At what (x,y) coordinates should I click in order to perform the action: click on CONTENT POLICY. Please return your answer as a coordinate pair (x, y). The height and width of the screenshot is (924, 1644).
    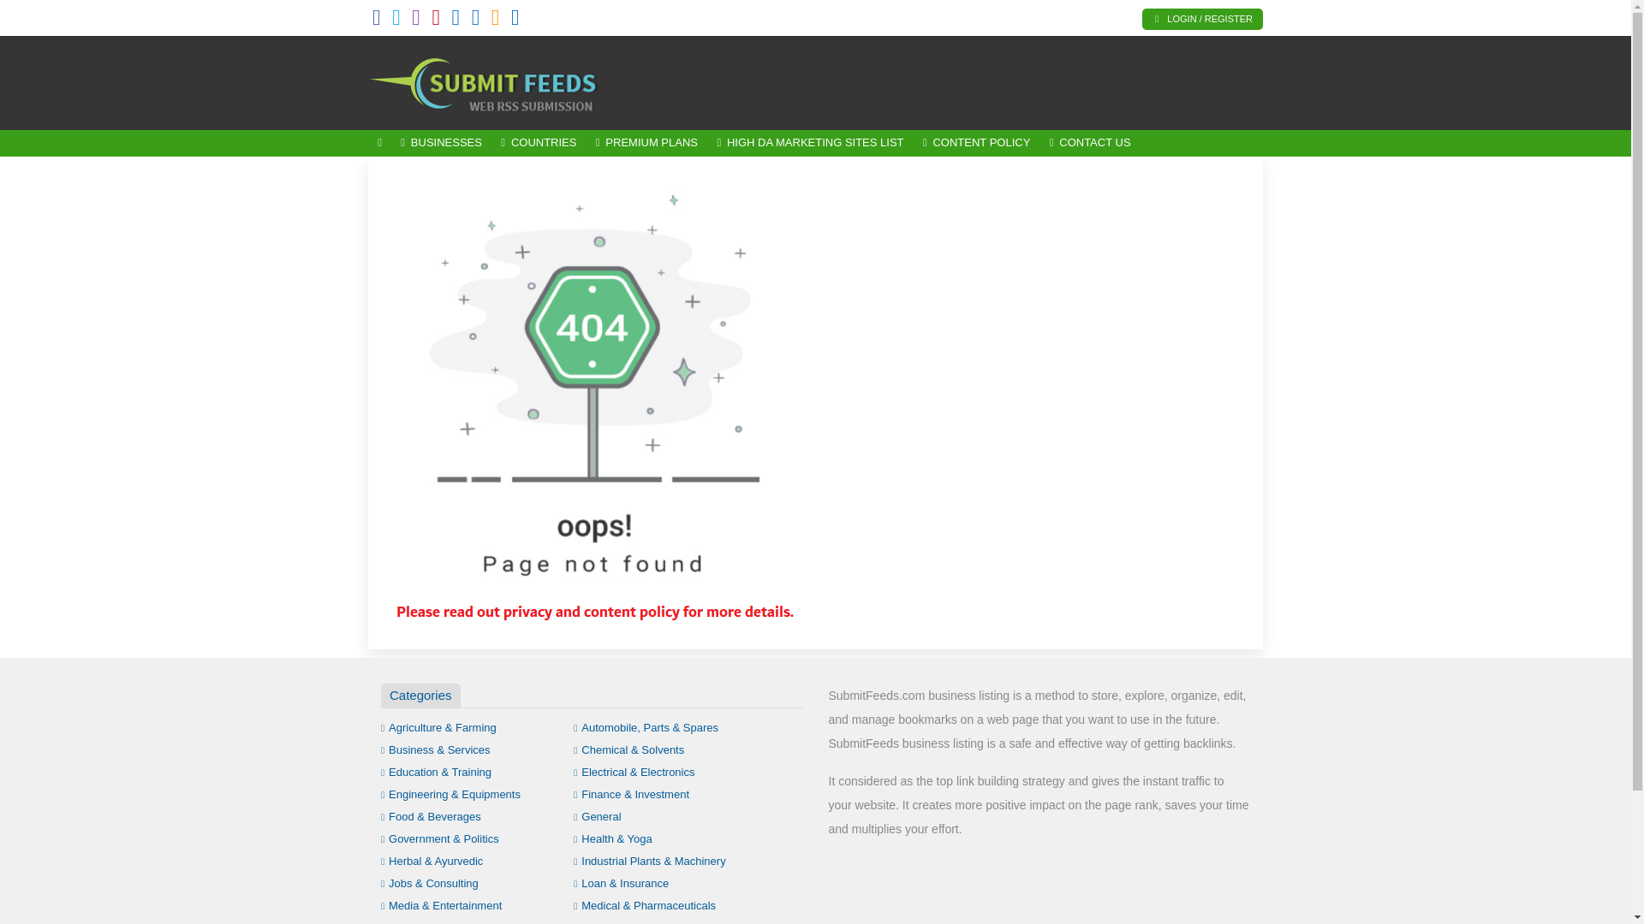
    Looking at the image, I should click on (977, 143).